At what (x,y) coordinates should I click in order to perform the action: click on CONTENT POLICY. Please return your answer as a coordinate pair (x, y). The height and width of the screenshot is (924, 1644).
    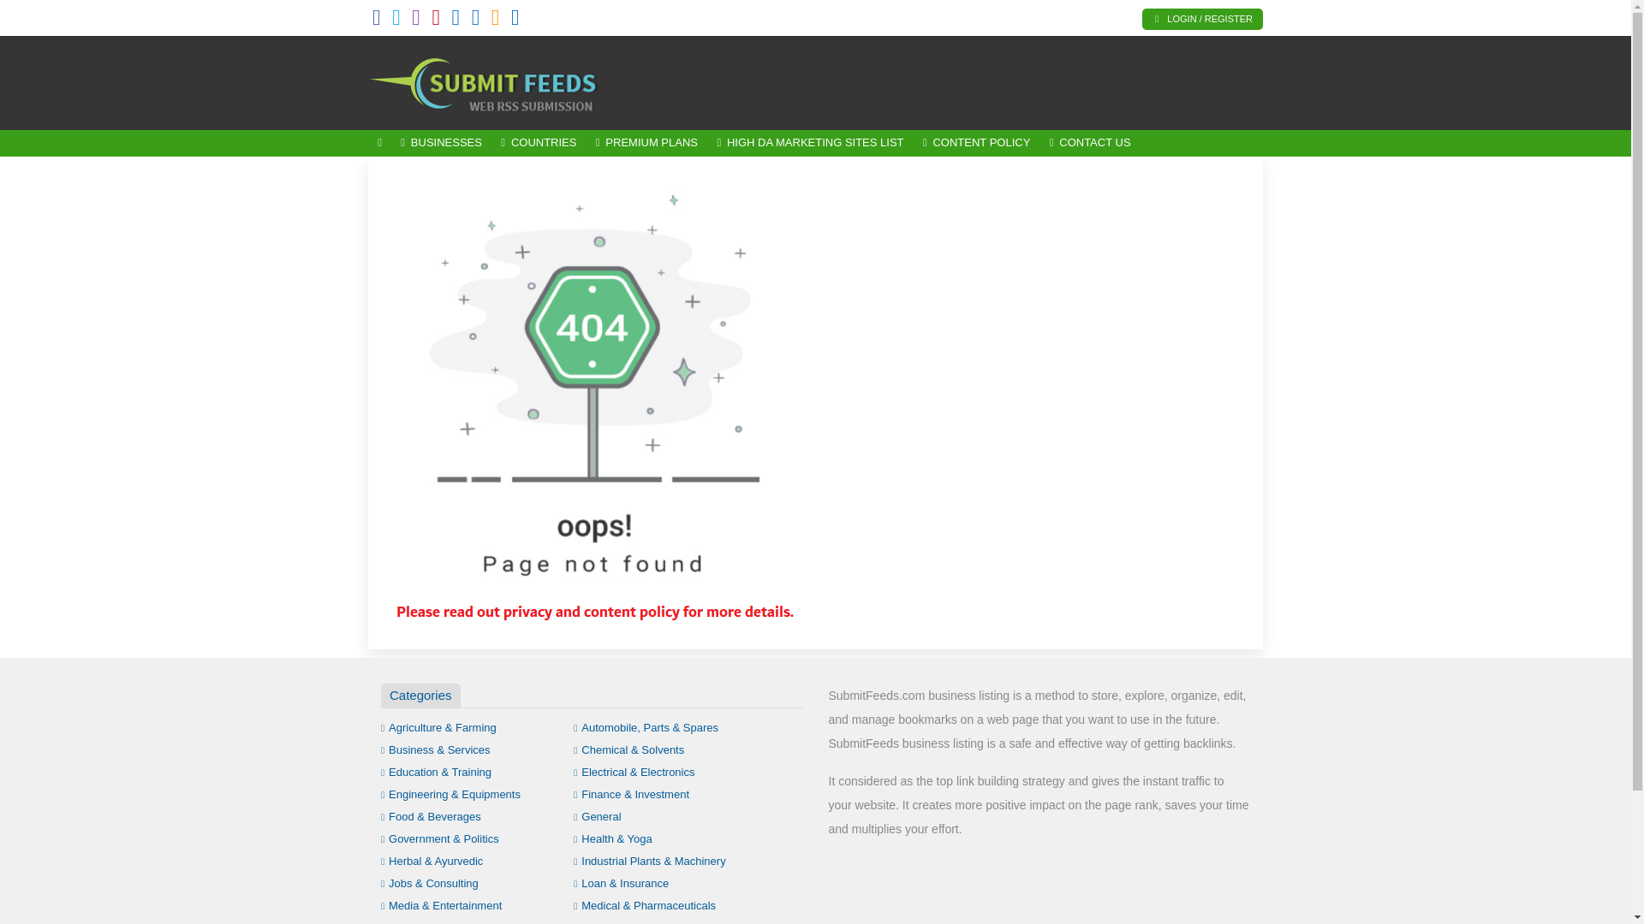
    Looking at the image, I should click on (977, 143).